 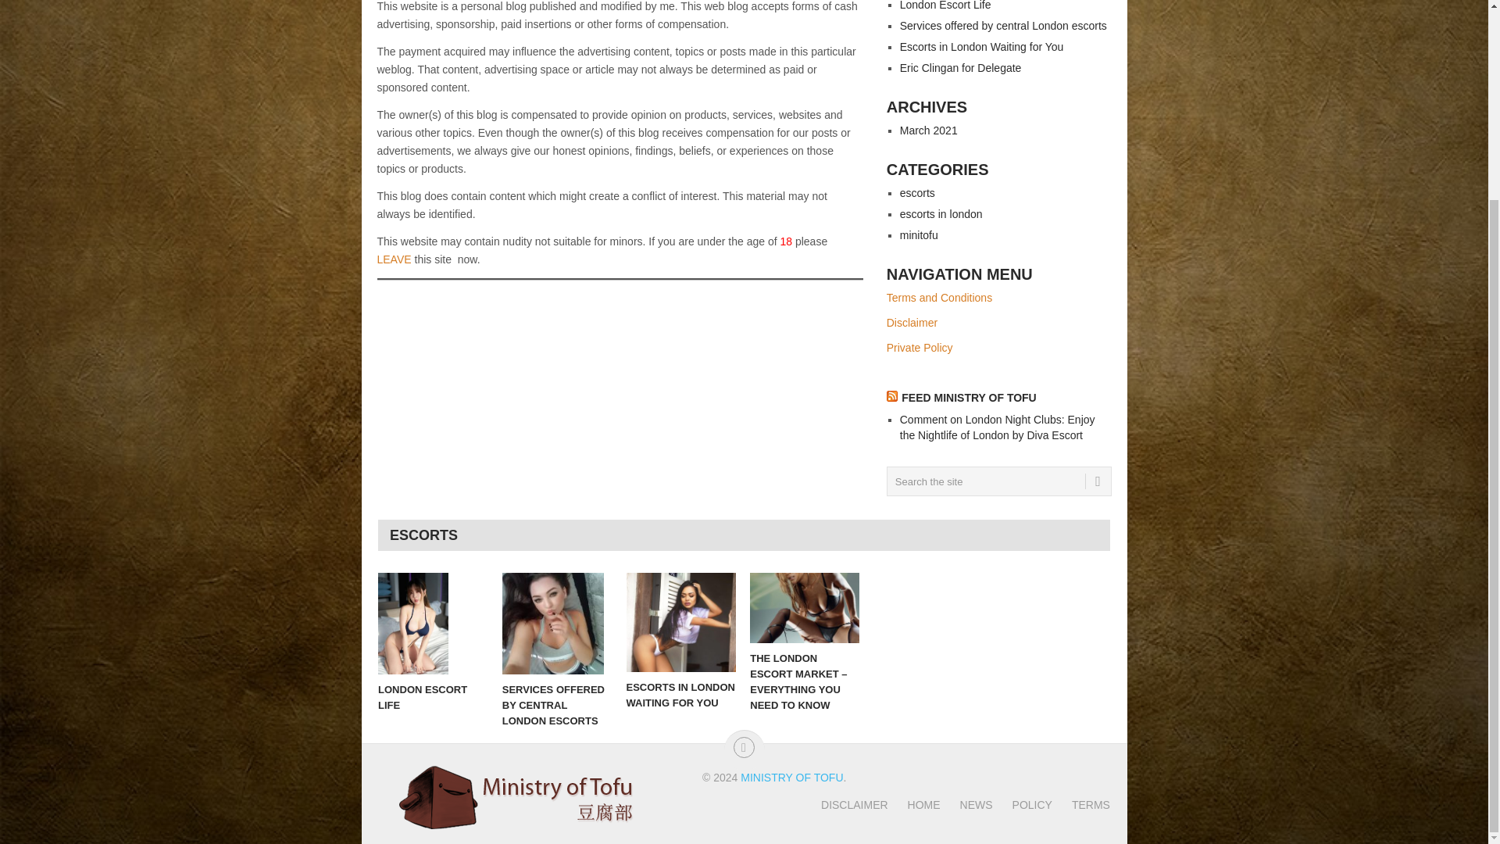 What do you see at coordinates (557, 624) in the screenshot?
I see `Services offered by central London escorts` at bounding box center [557, 624].